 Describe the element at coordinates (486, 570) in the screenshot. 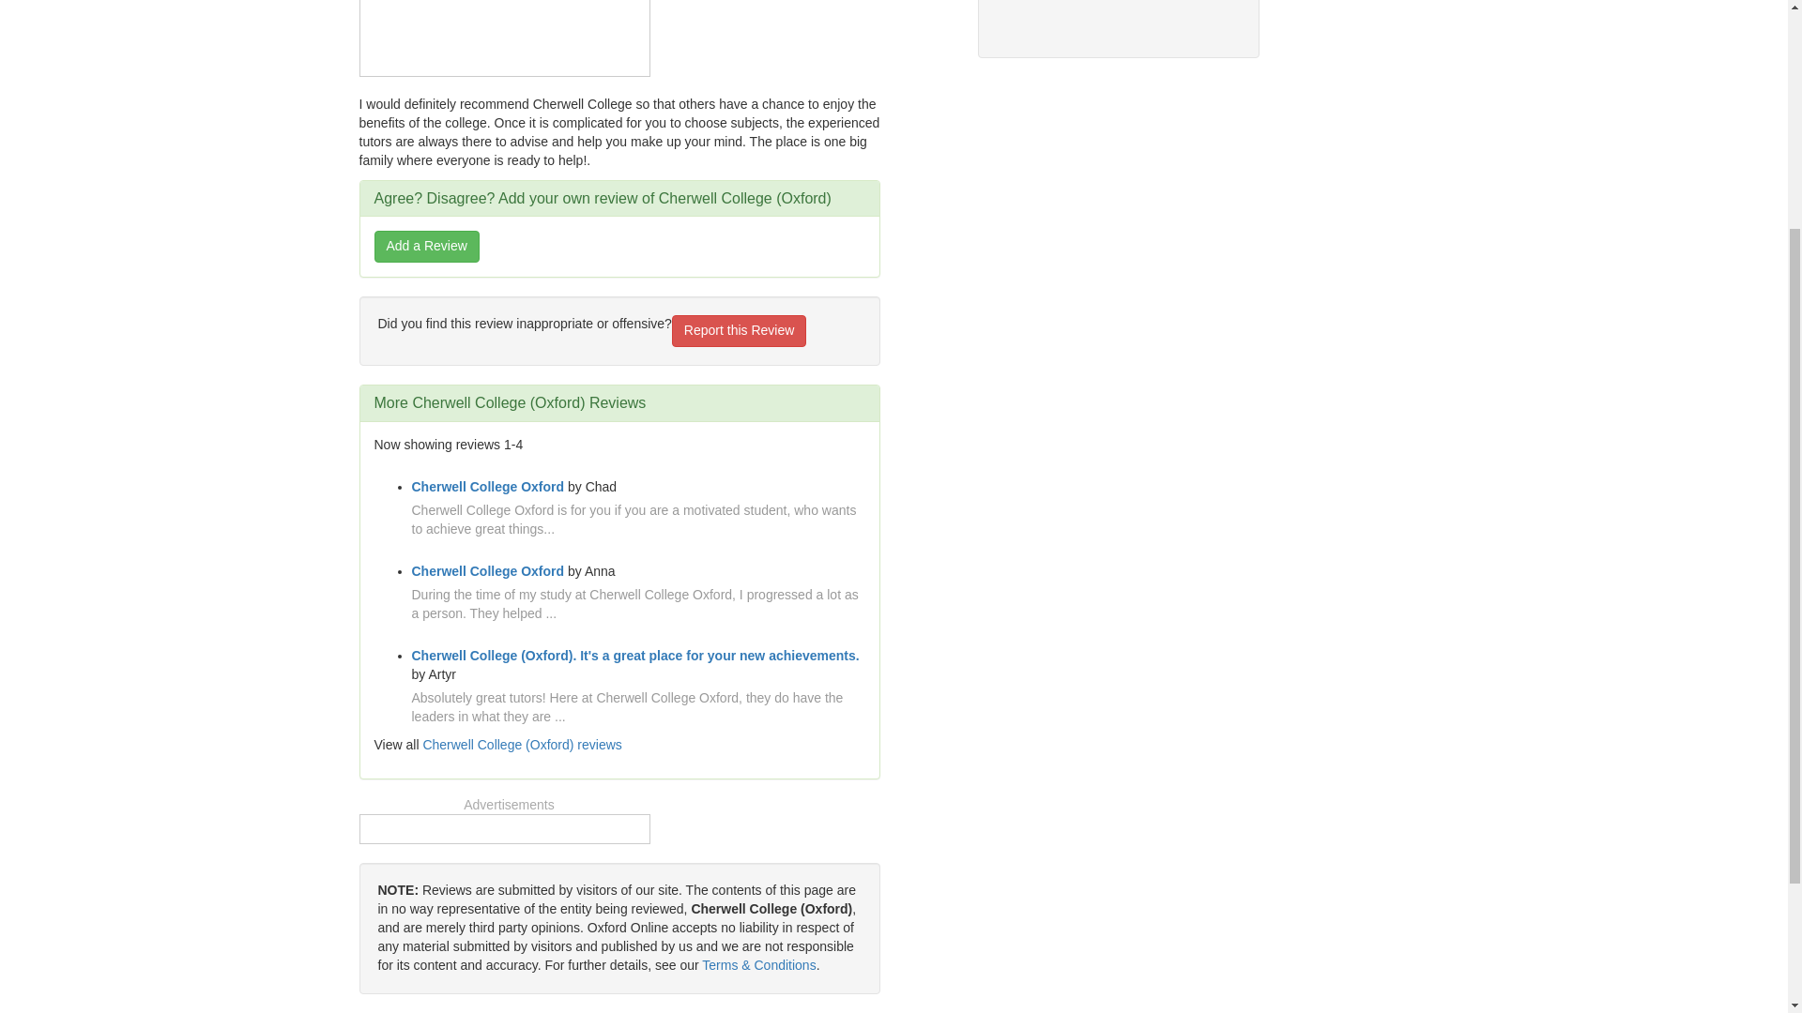

I see `Cherwell College Oxford` at that location.